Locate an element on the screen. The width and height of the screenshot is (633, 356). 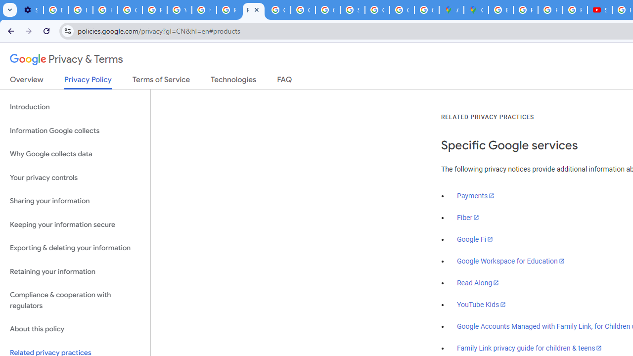
Google Maps is located at coordinates (476, 10).